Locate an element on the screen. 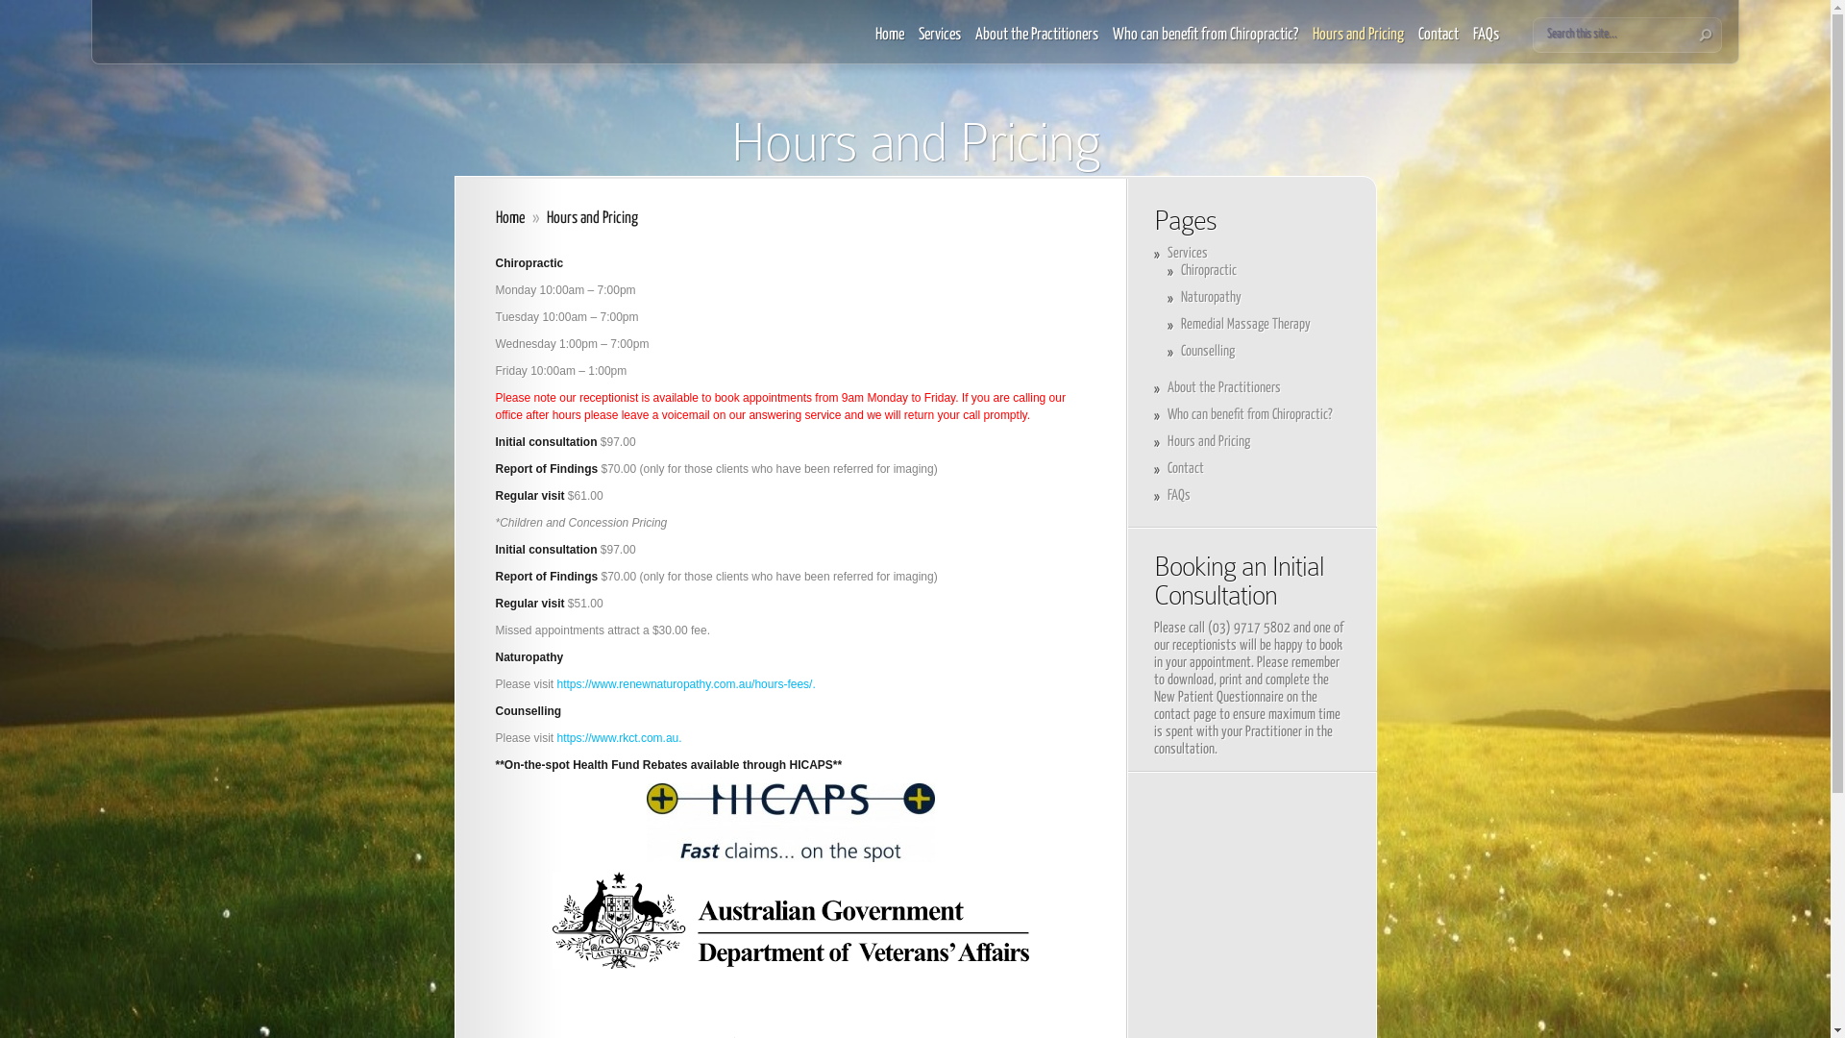 The image size is (1845, 1038). Contact is located at coordinates (1185, 469).